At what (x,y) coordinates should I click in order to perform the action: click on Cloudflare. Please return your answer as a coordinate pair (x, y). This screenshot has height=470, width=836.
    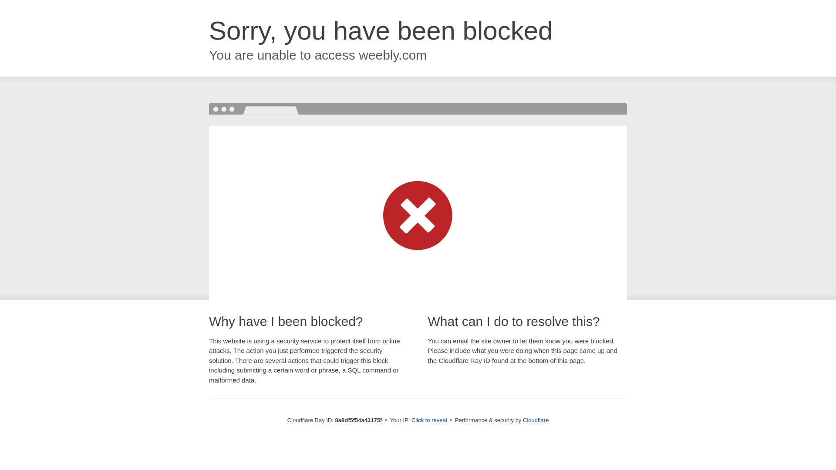
    Looking at the image, I should click on (536, 420).